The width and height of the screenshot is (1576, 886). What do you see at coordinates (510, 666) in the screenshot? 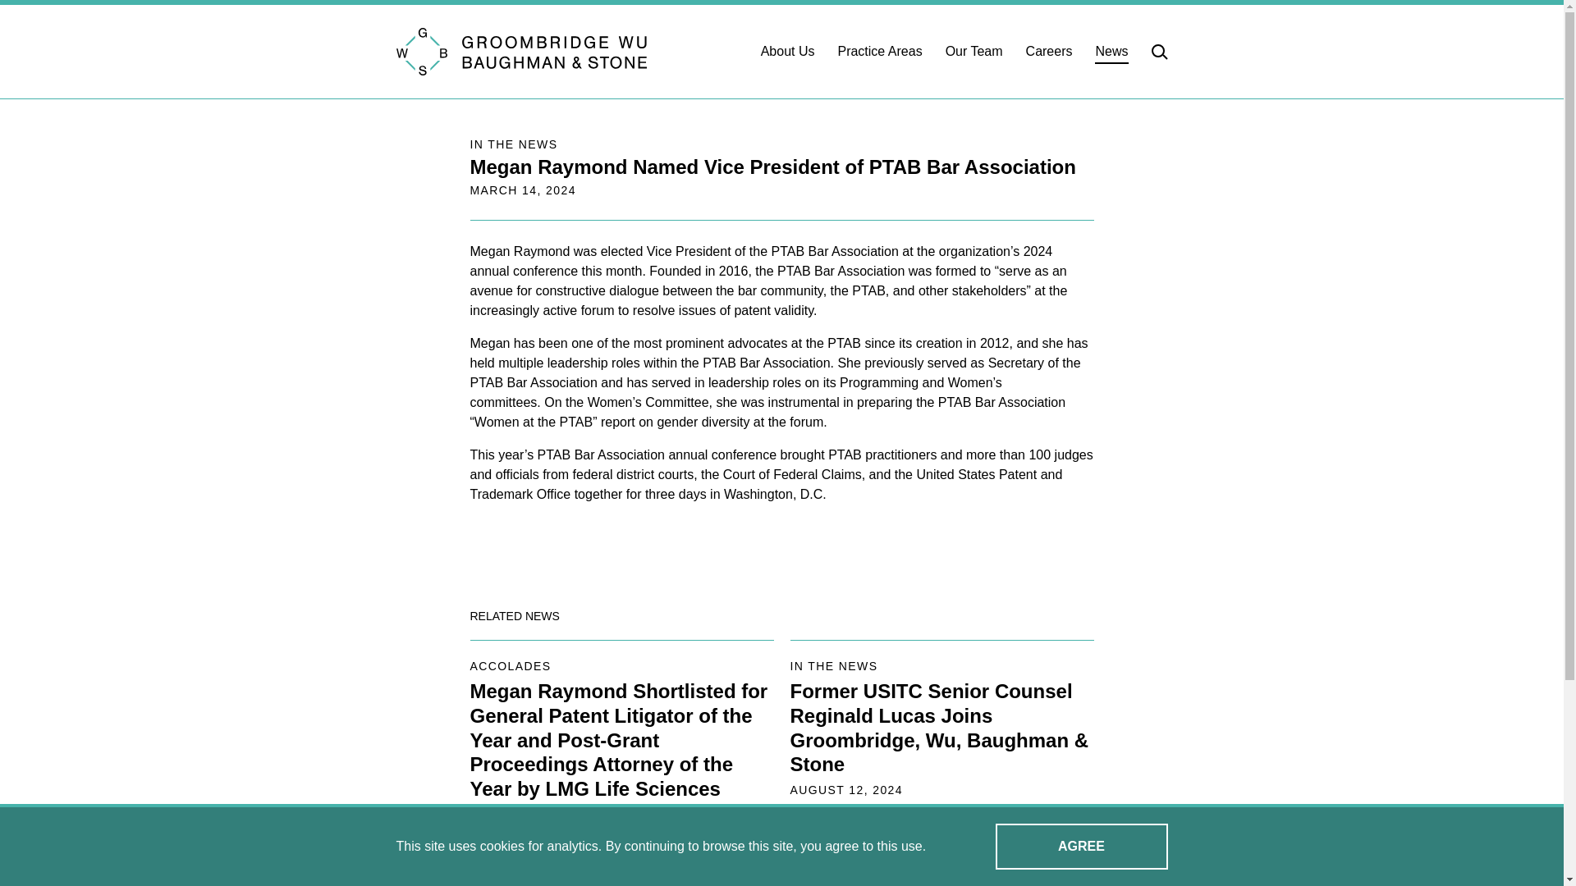
I see `ACCOLADES` at bounding box center [510, 666].